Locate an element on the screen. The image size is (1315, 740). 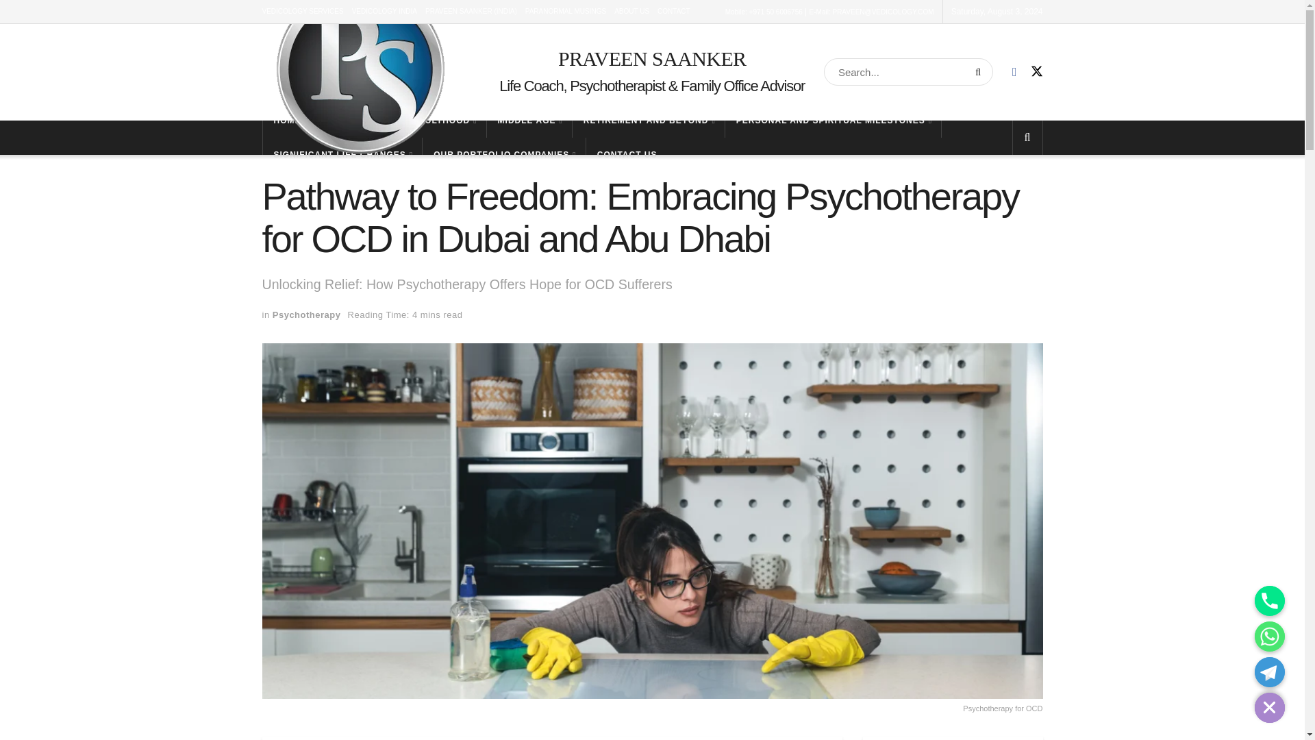
RETIREMENT AND BEYOND is located at coordinates (648, 121).